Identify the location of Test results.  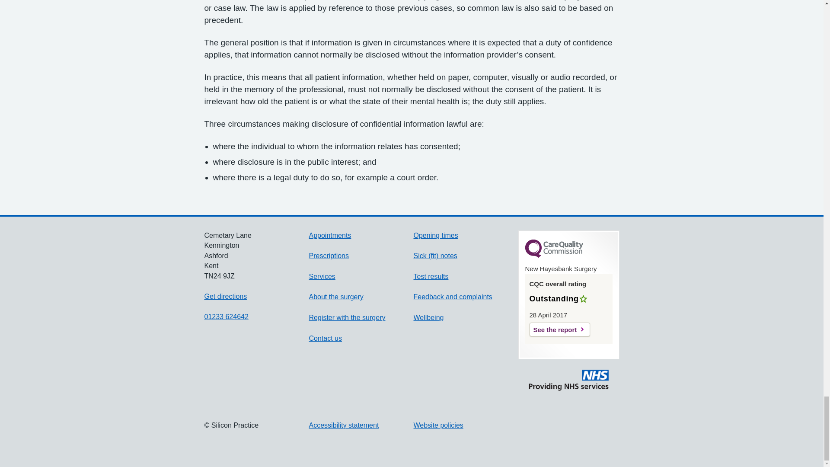
(431, 276).